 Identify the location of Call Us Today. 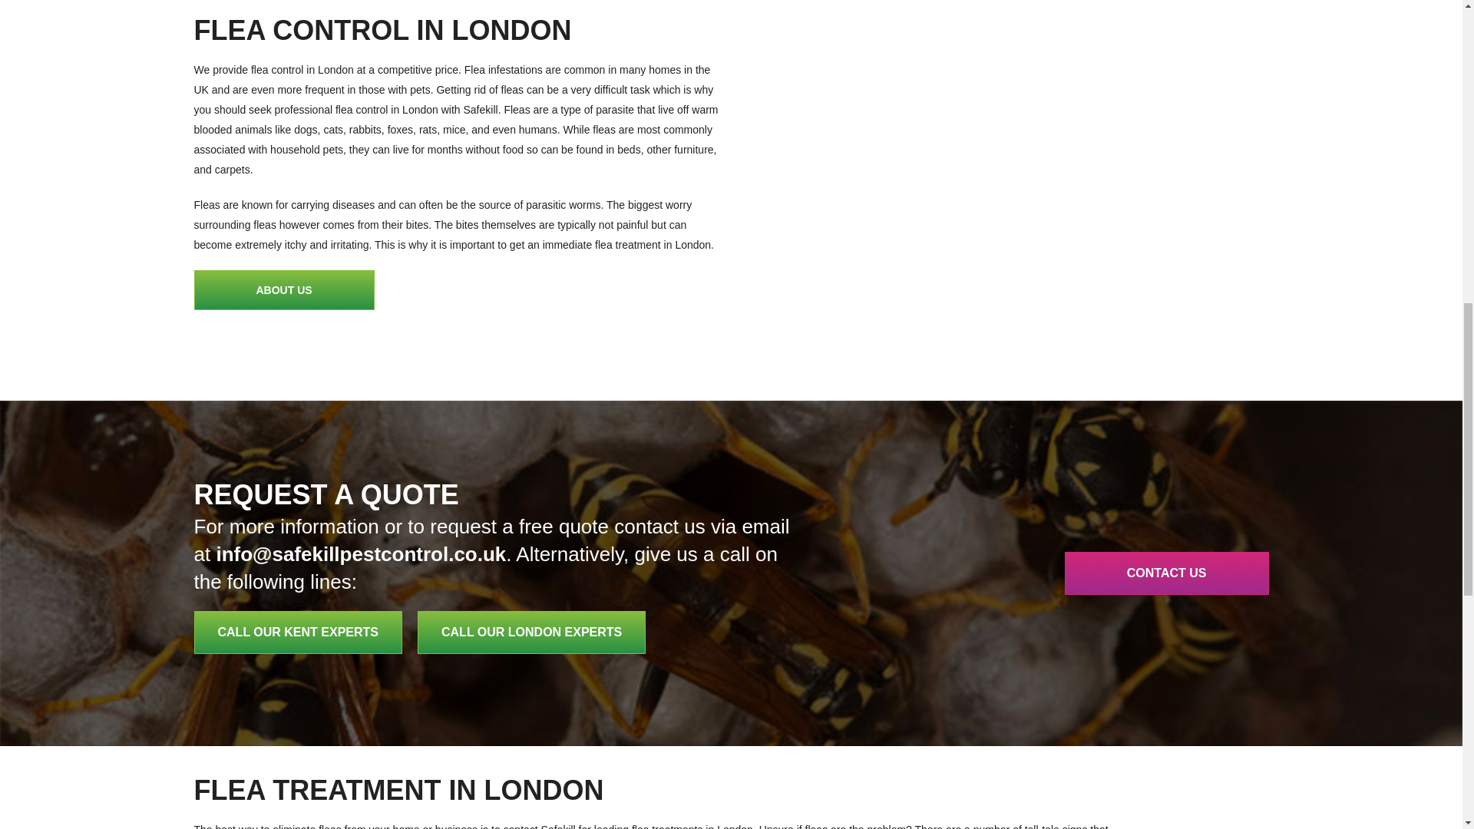
(531, 632).